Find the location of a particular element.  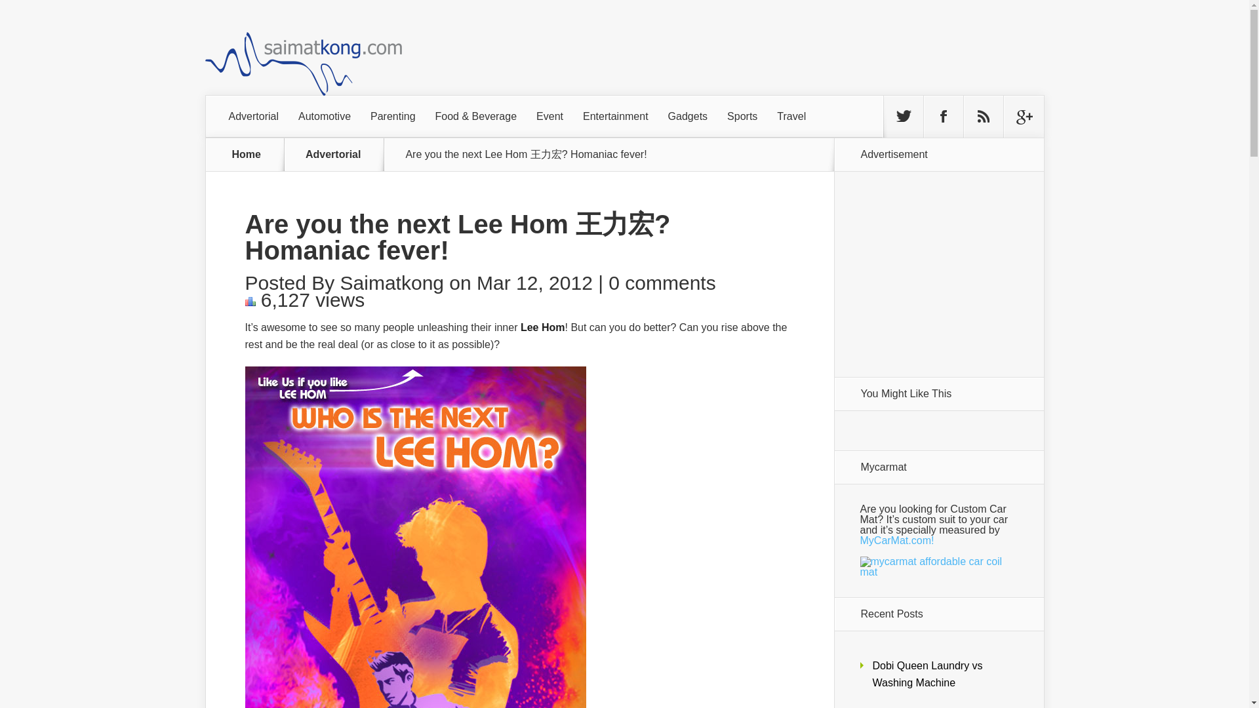

Event is located at coordinates (550, 116).